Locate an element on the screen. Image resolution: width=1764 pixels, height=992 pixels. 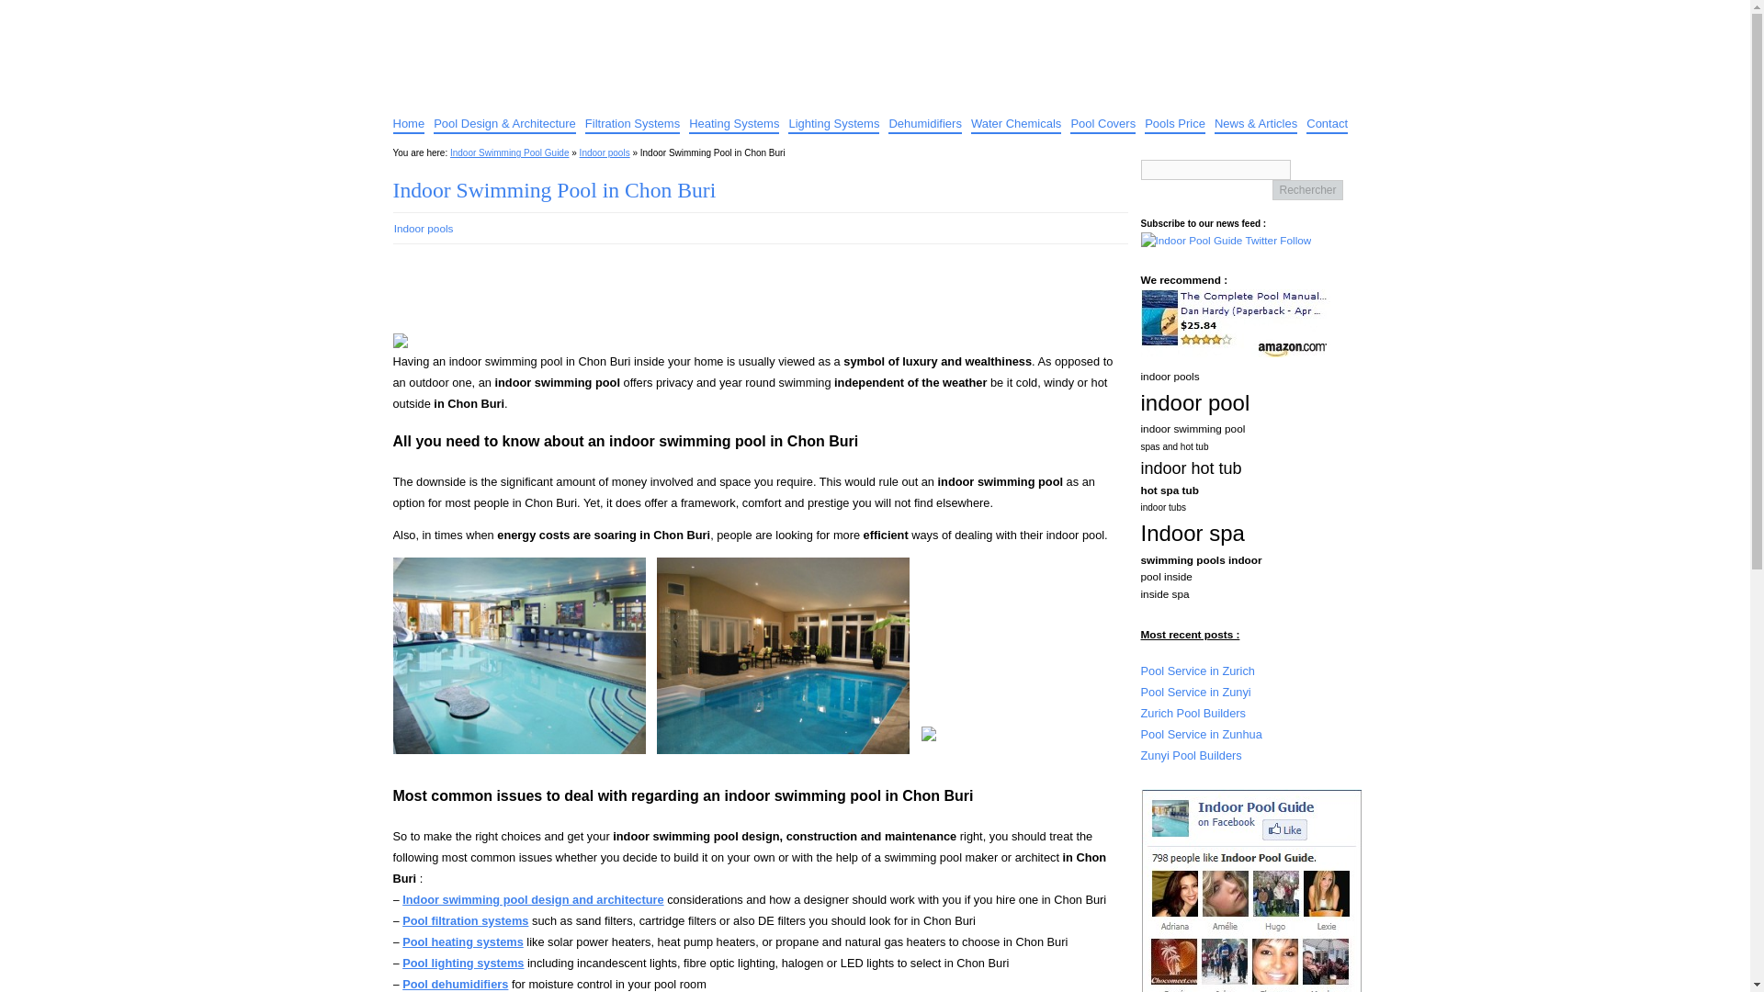
Indoor Swimming Pool in Chon Buri is located at coordinates (555, 190).